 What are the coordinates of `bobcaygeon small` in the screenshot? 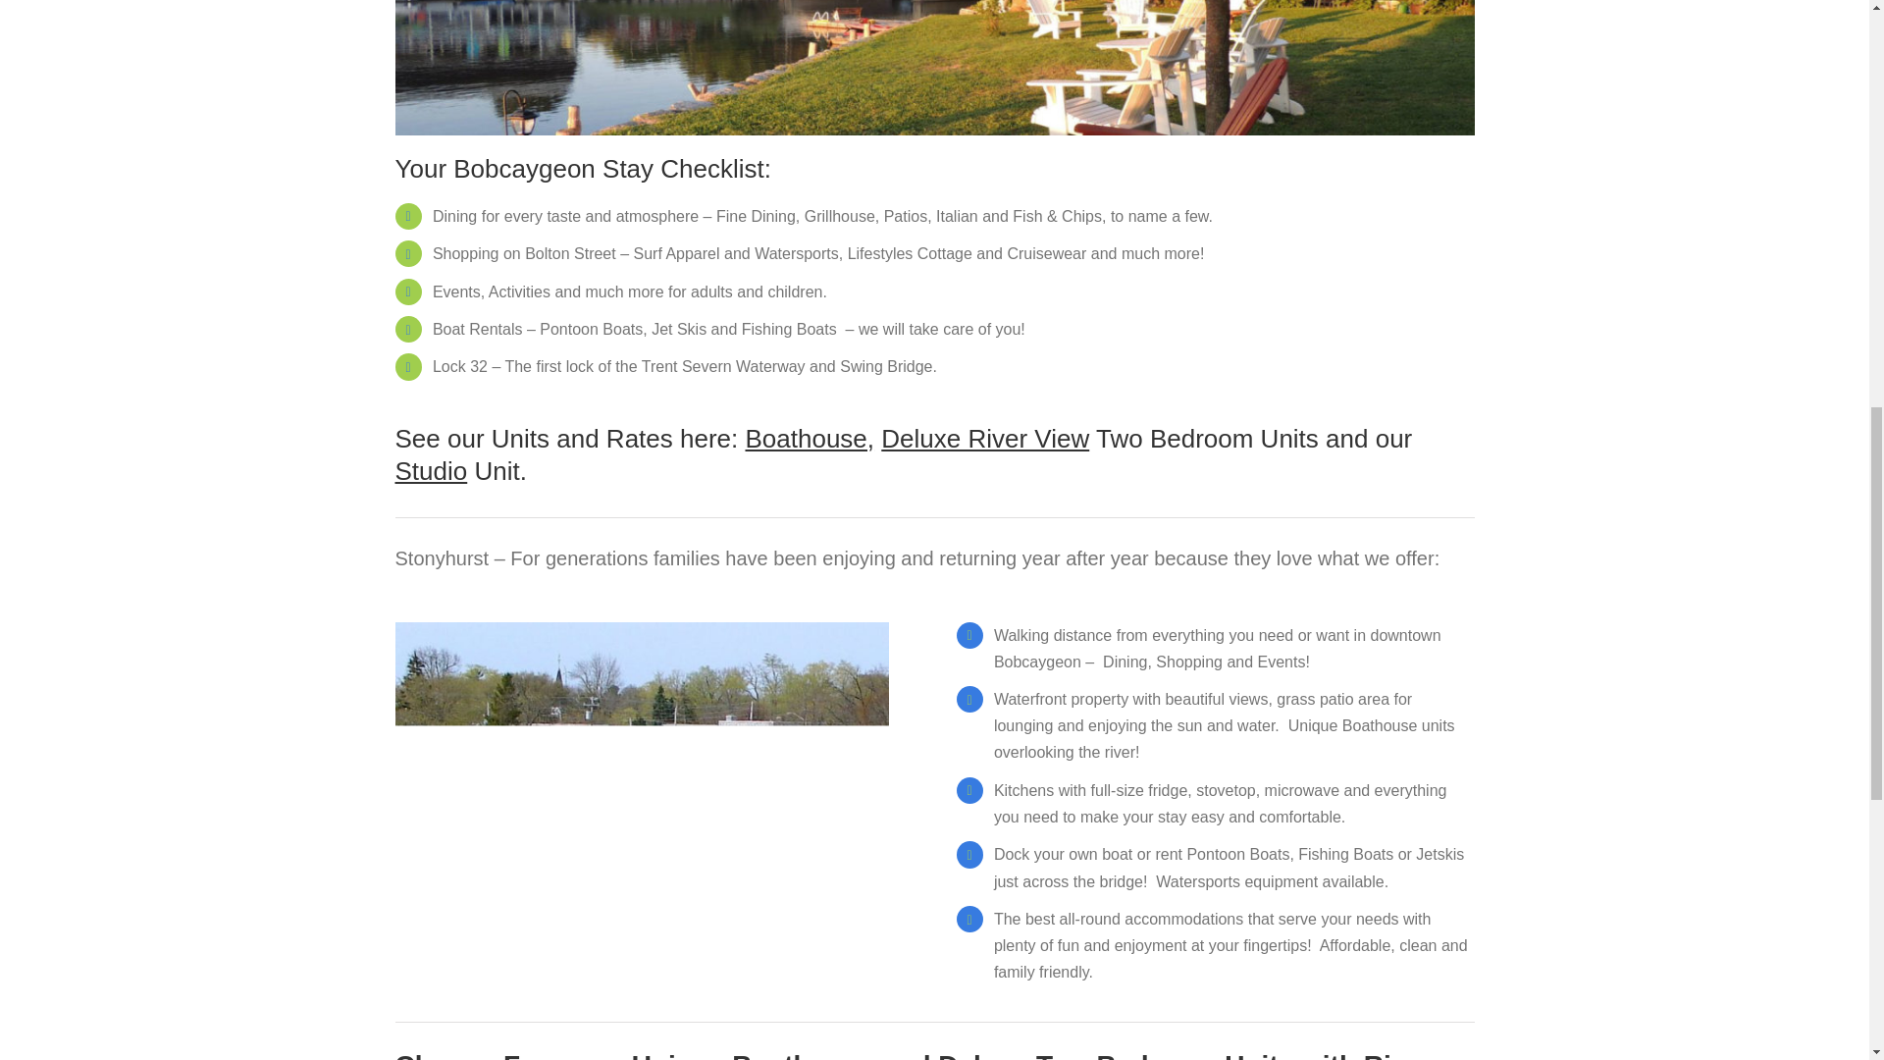 It's located at (640, 796).